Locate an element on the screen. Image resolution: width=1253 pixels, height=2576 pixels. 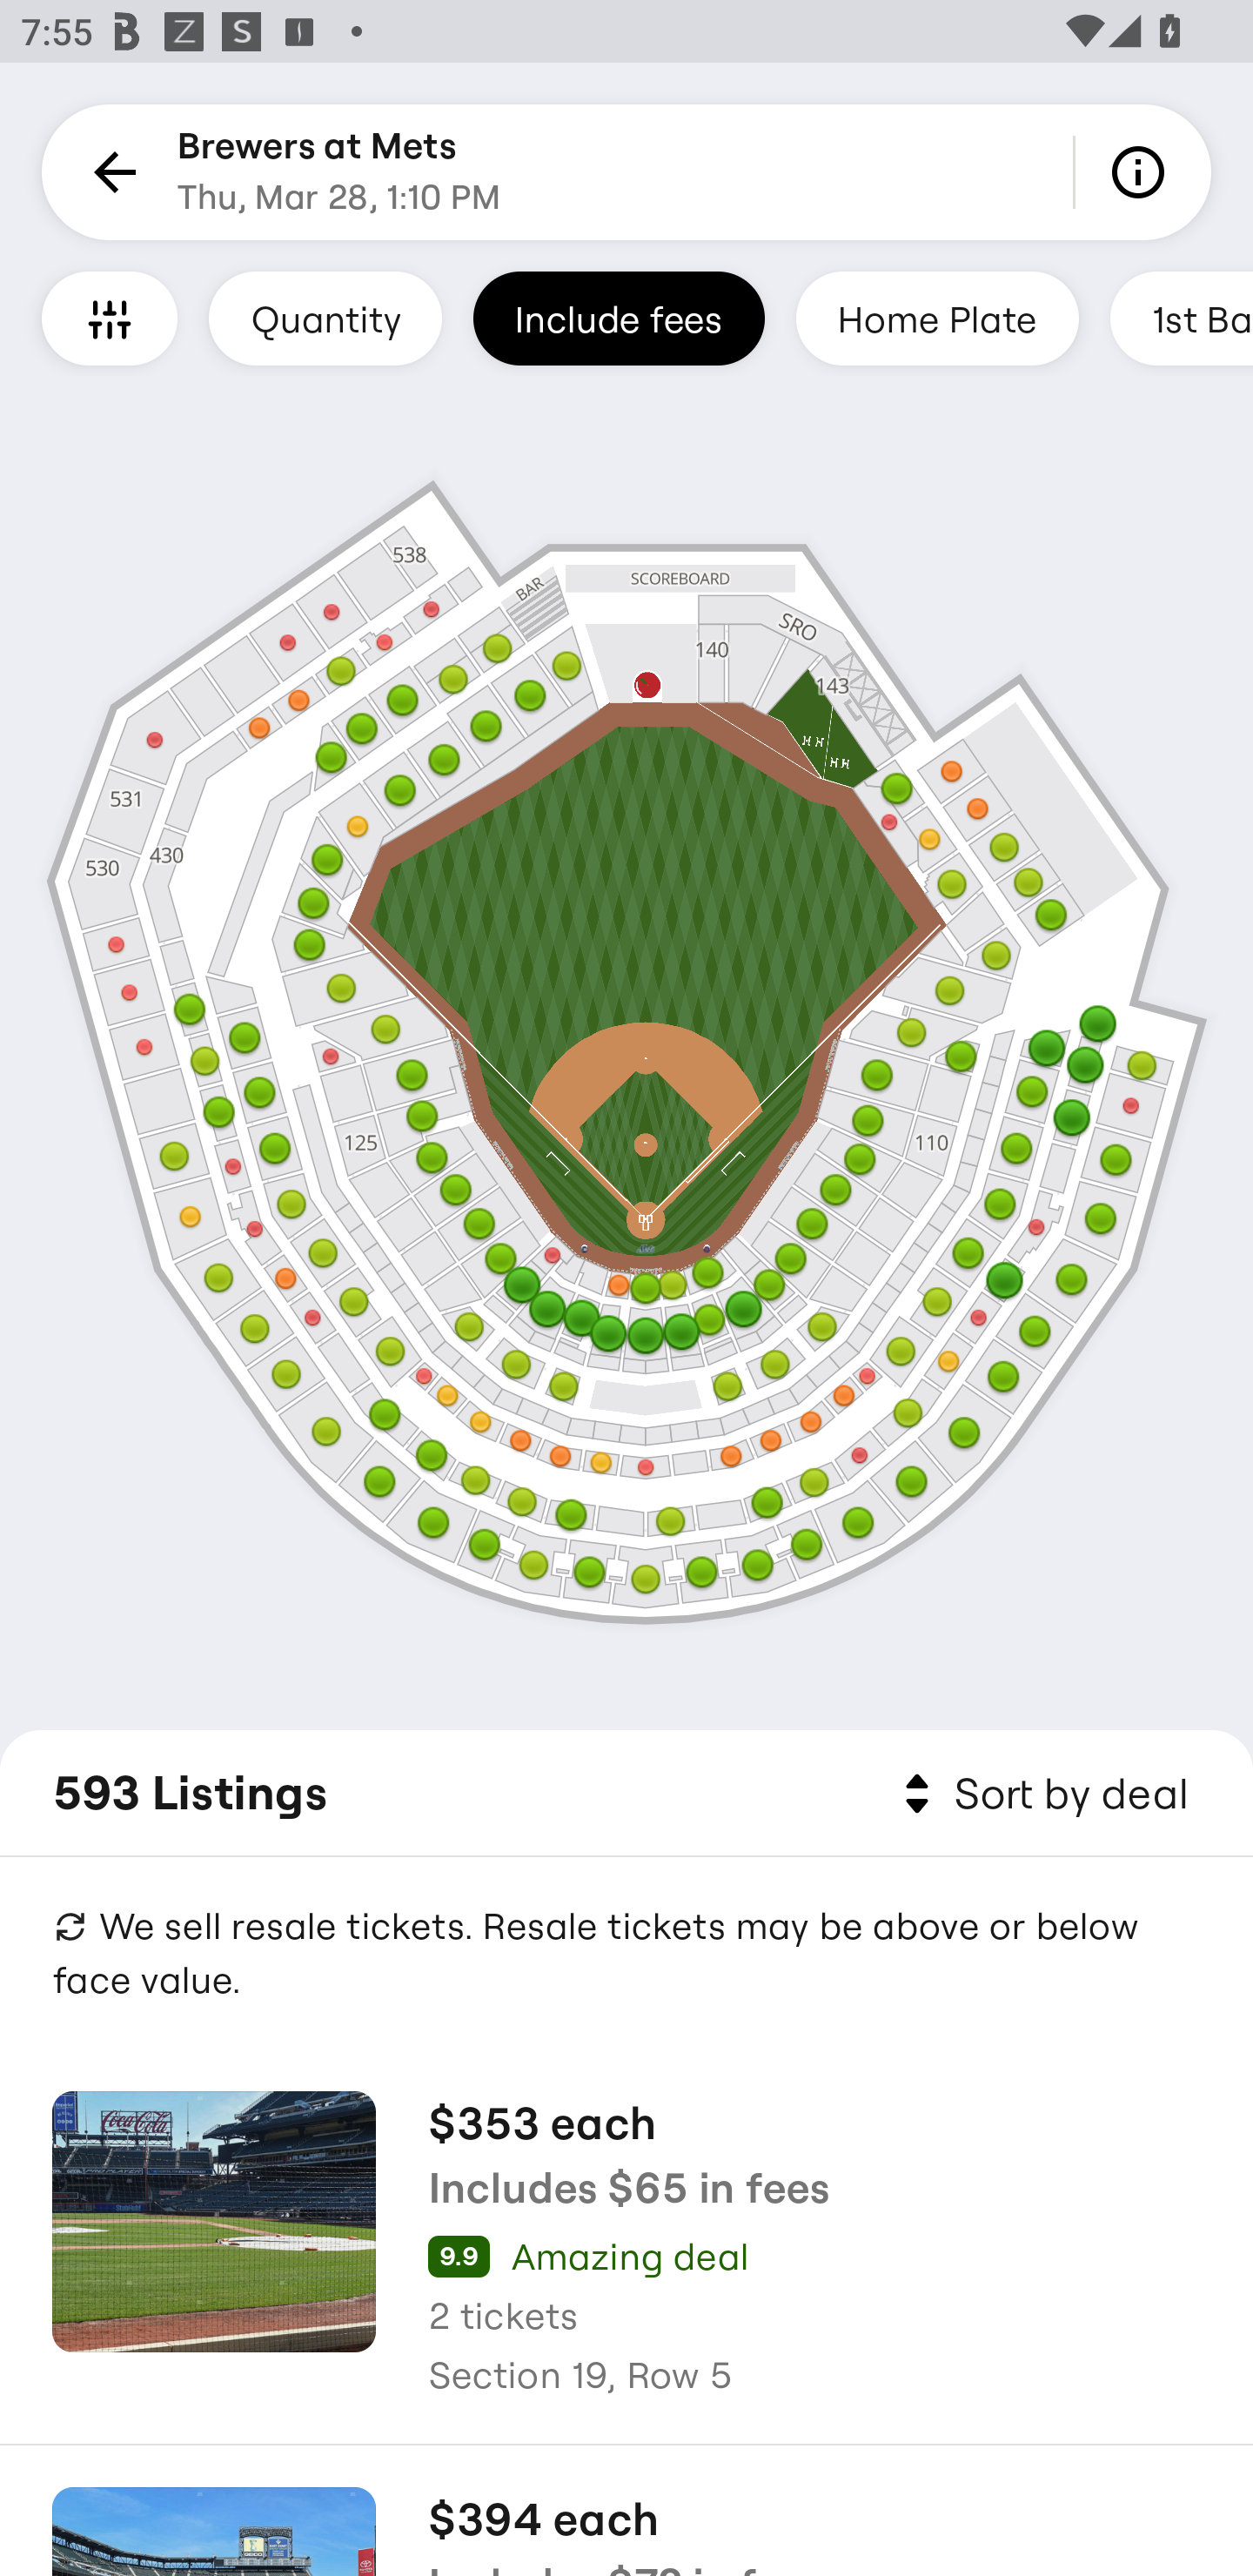
Include fees is located at coordinates (619, 318).